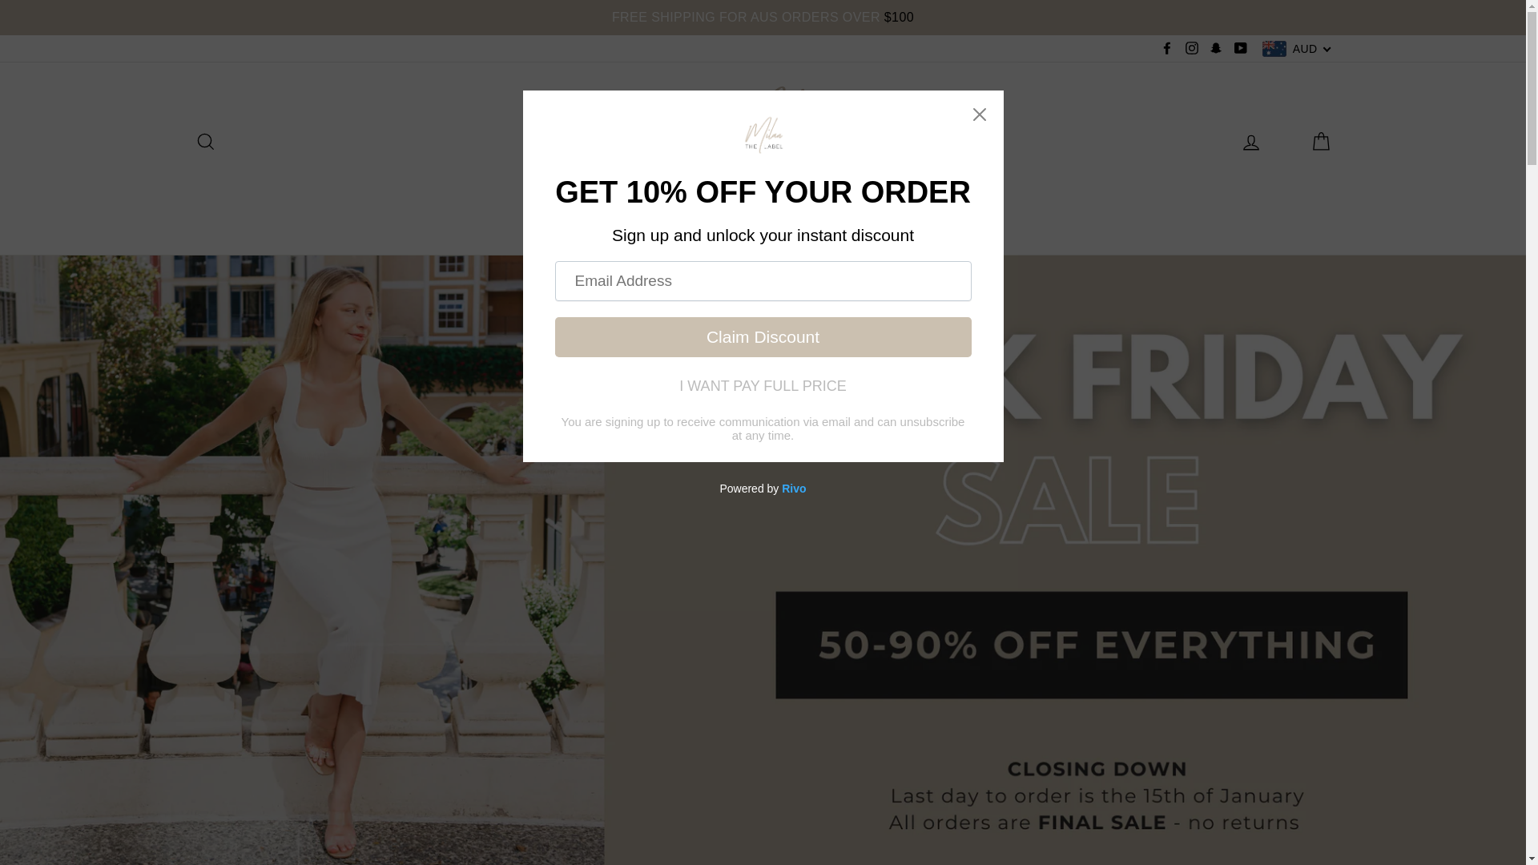  What do you see at coordinates (1251, 141) in the screenshot?
I see `Log in` at bounding box center [1251, 141].